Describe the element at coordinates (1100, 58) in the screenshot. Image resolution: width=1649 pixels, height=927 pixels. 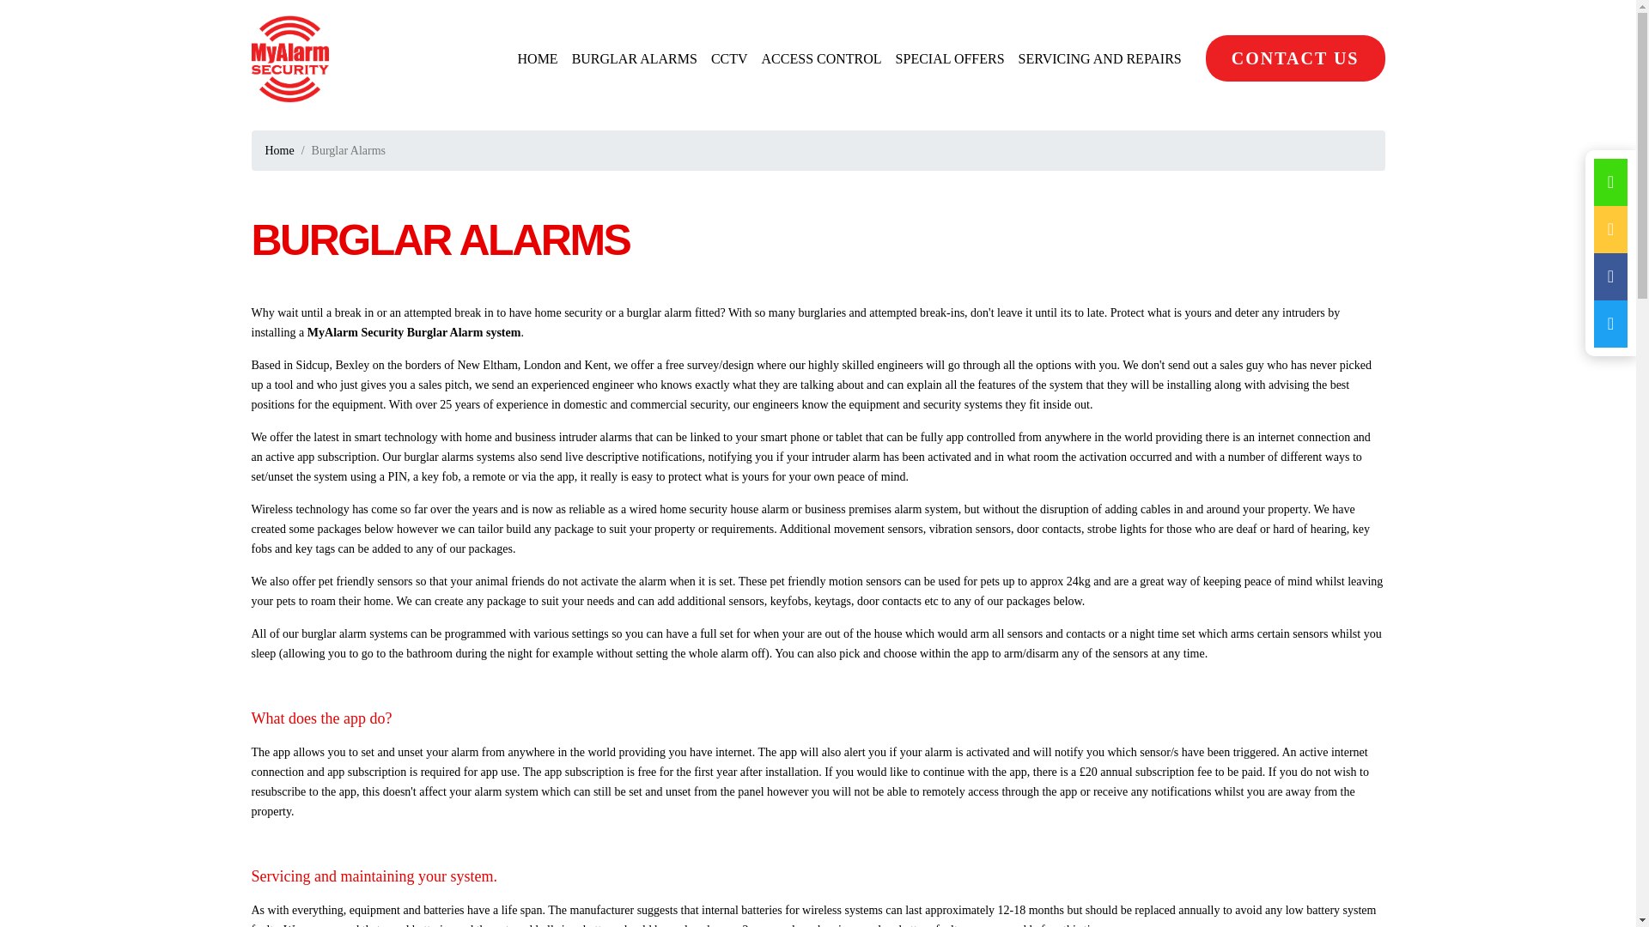
I see `SERVICING AND REPAIRS` at that location.